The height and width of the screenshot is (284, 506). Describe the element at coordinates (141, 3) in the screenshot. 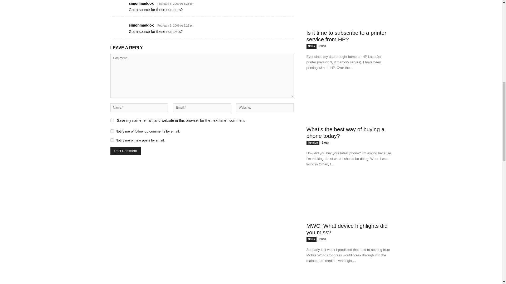

I see `simonmaddox` at that location.